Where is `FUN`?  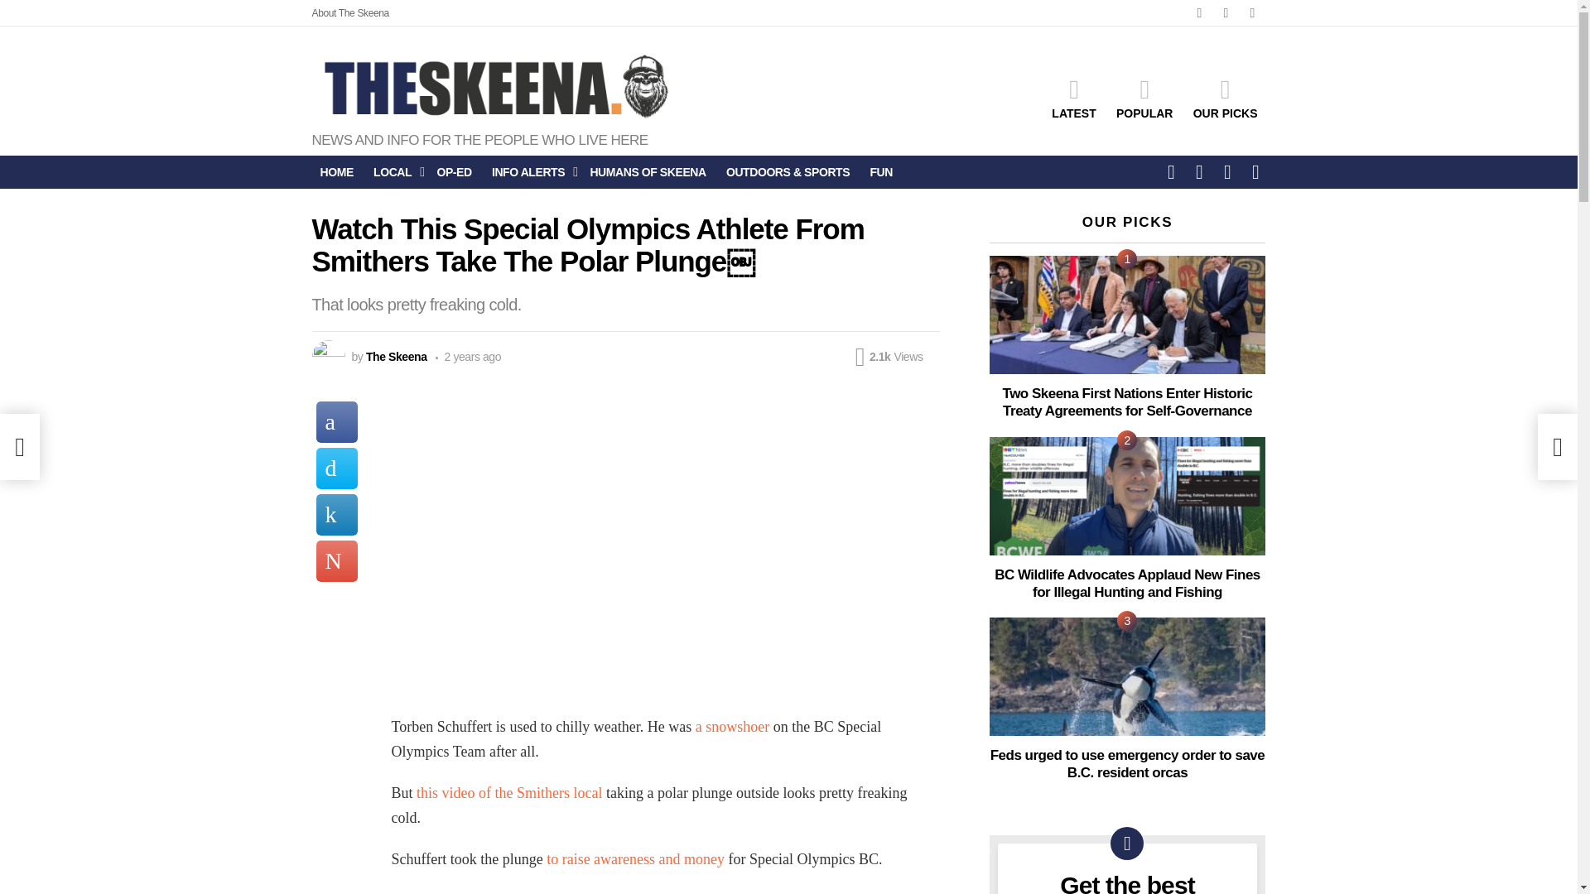 FUN is located at coordinates (881, 172).